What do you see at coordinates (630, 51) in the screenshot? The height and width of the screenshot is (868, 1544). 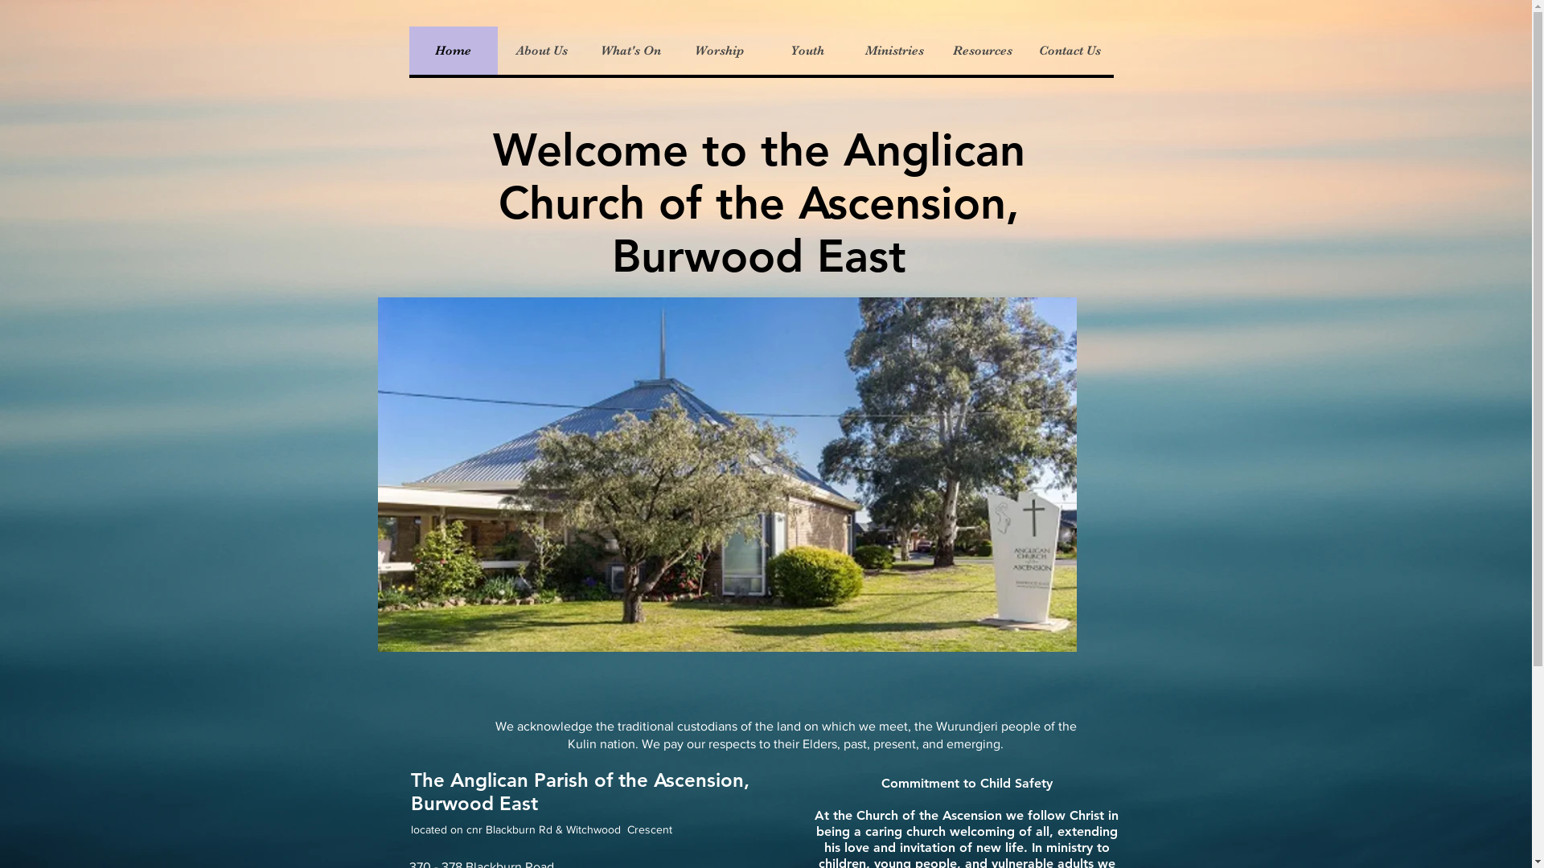 I see `What's On` at bounding box center [630, 51].